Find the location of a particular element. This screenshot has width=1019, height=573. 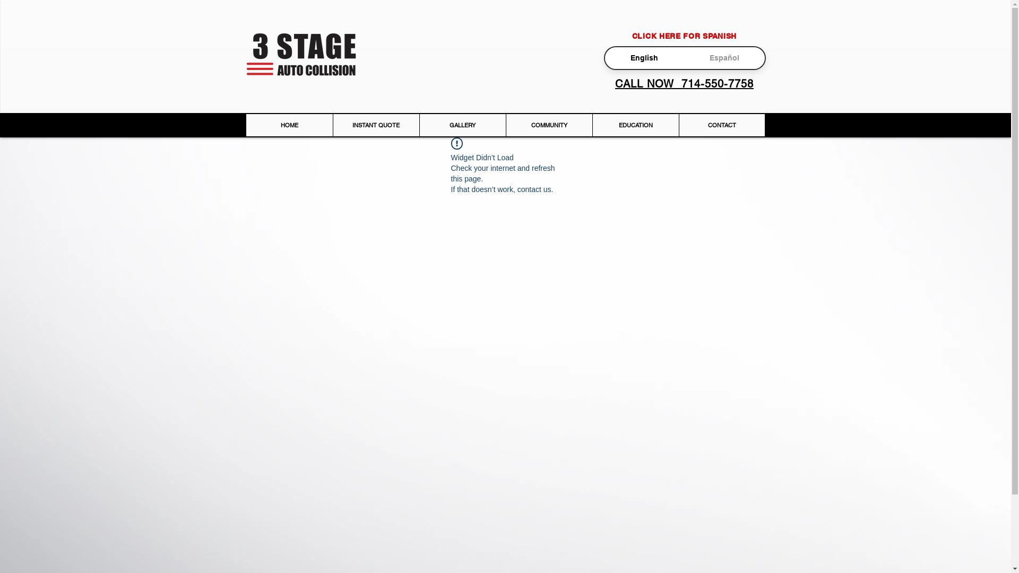

EDUCATION is located at coordinates (636, 125).